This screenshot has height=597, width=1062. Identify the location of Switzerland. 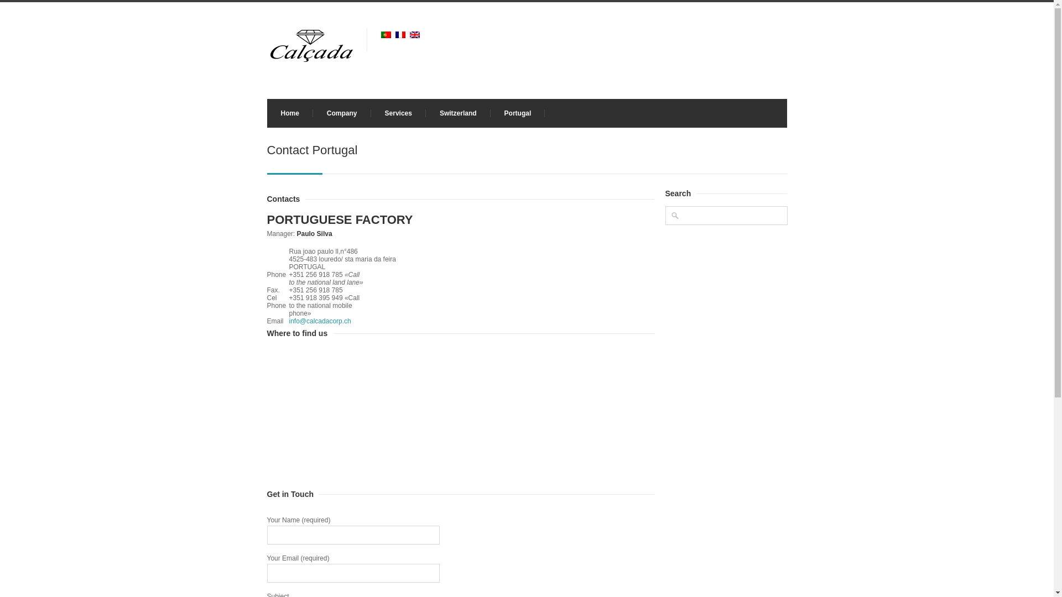
(458, 113).